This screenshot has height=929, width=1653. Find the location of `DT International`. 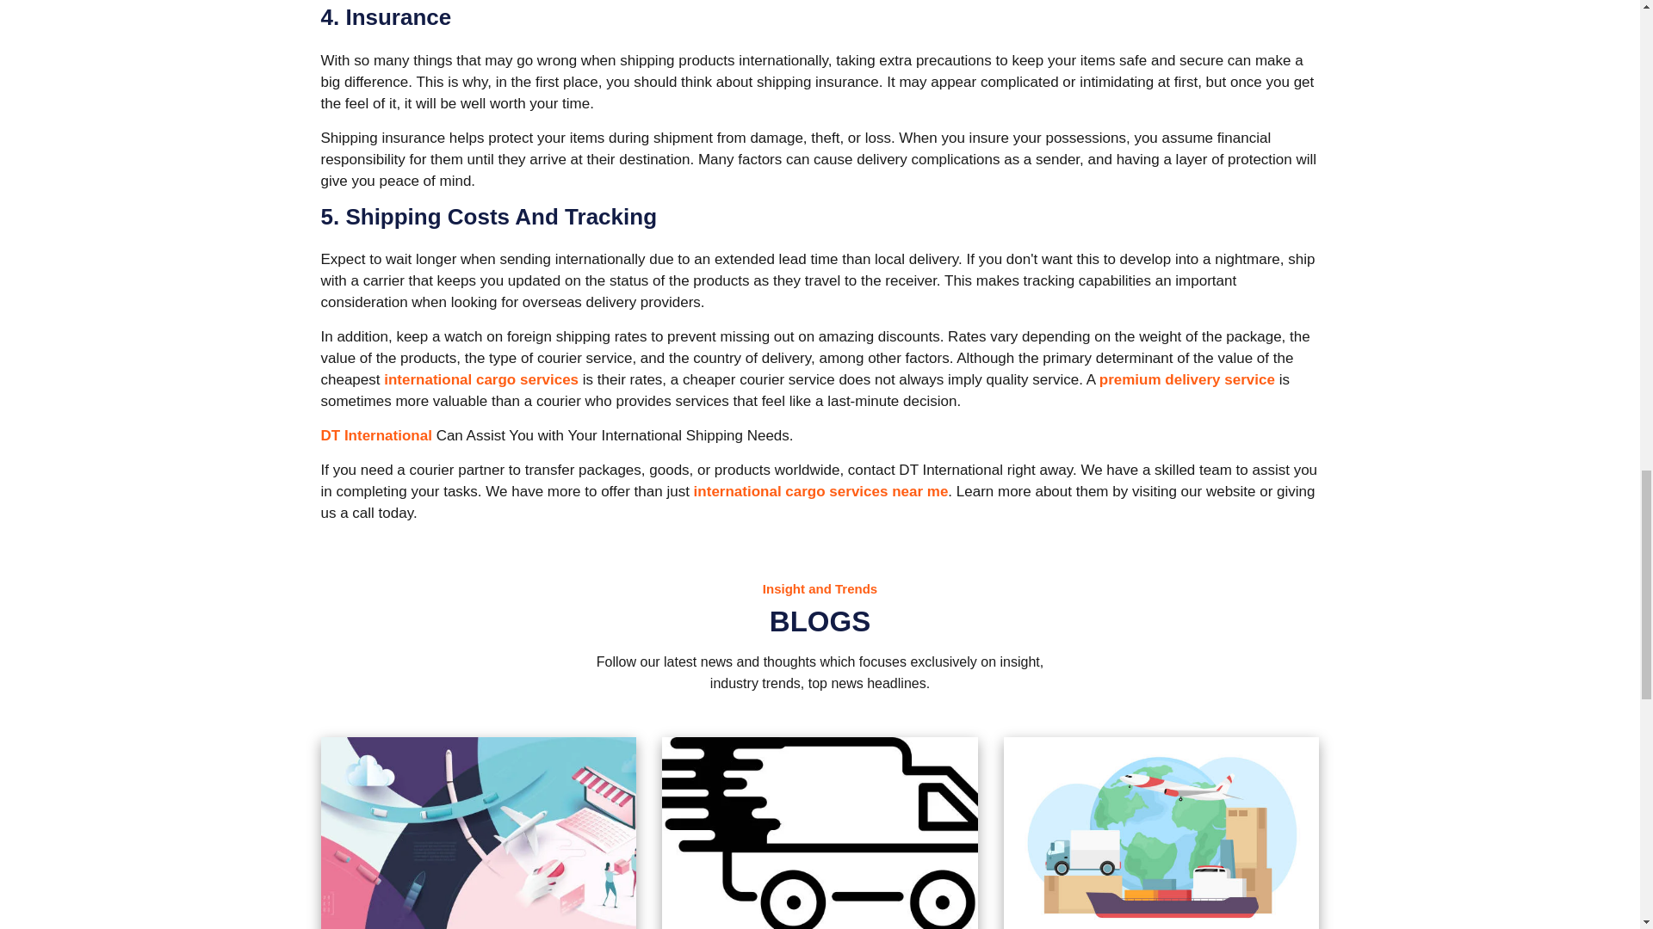

DT International is located at coordinates (375, 435).